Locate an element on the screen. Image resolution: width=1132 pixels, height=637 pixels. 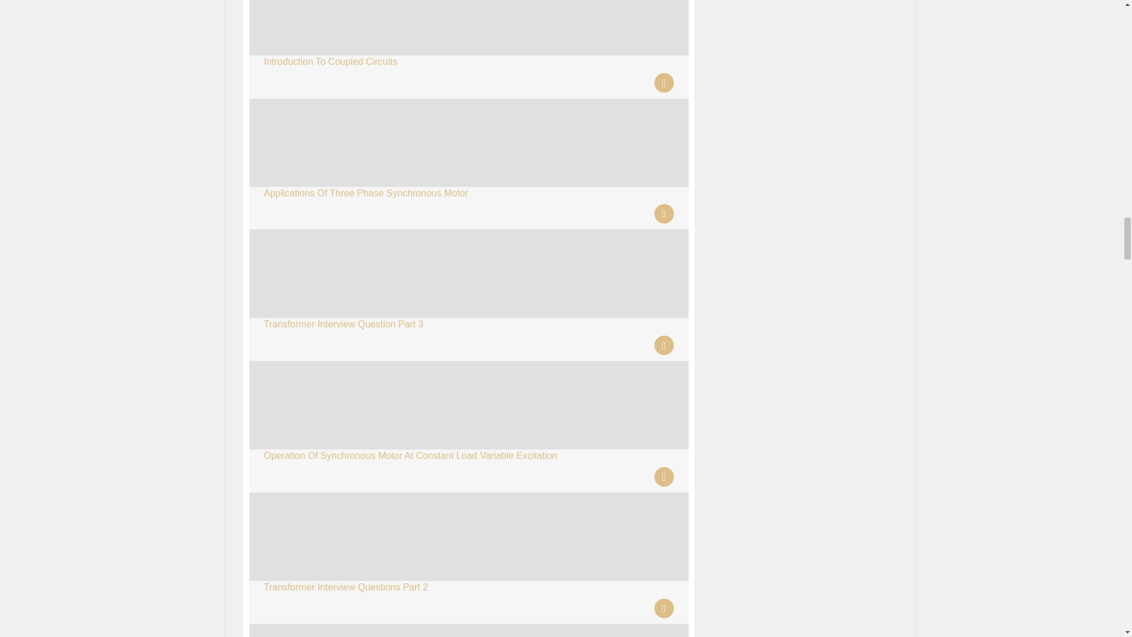
Applications Of Three Phase Synchronous Motor is located at coordinates (366, 192).